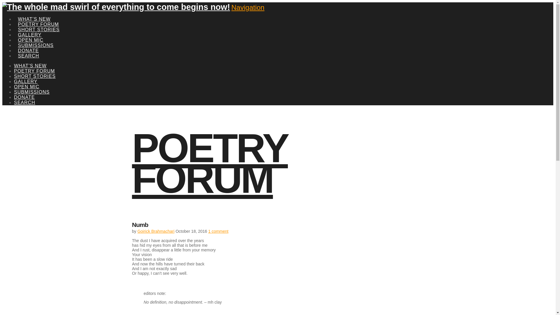  I want to click on post comments, so click(218, 231).